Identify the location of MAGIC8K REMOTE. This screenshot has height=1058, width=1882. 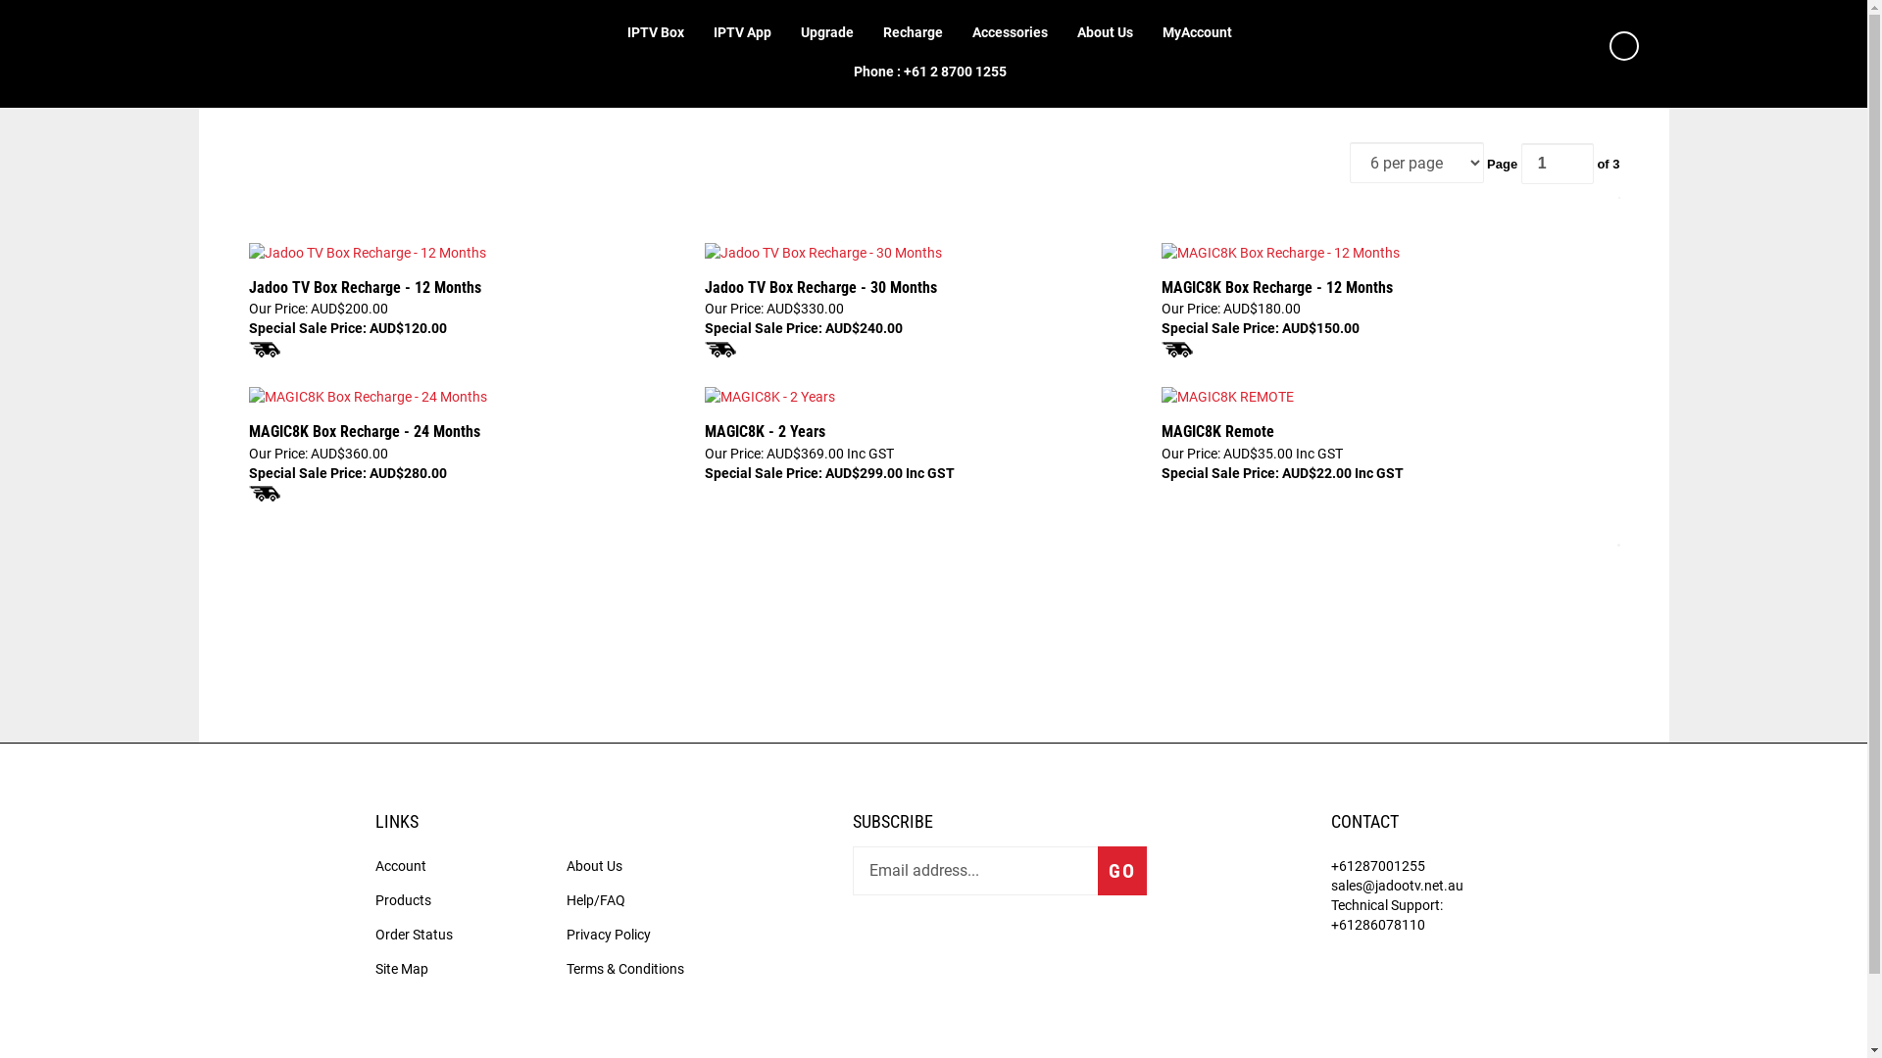
(1227, 404).